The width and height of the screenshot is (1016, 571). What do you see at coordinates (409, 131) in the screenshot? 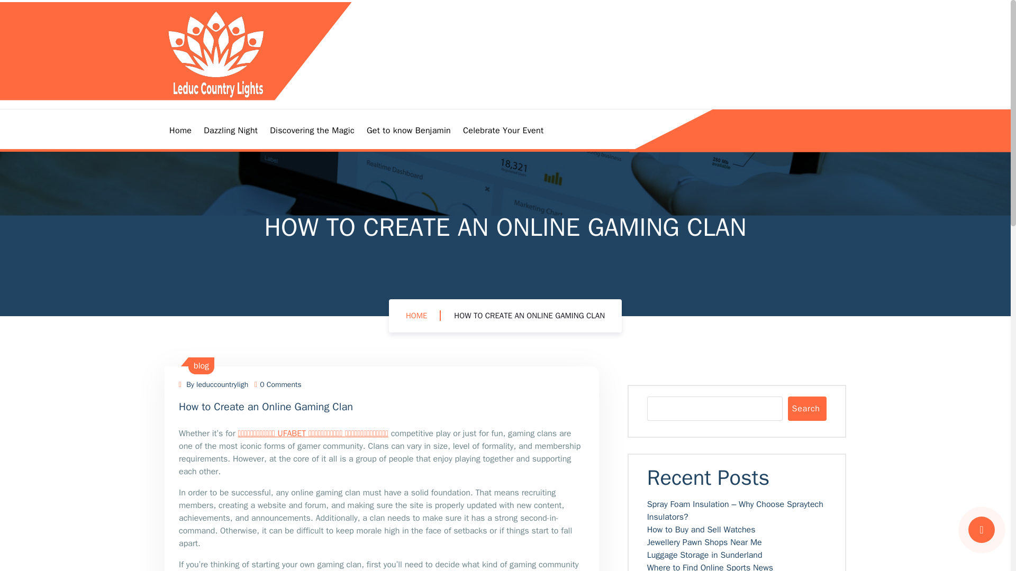
I see `Get to know Benjamin` at bounding box center [409, 131].